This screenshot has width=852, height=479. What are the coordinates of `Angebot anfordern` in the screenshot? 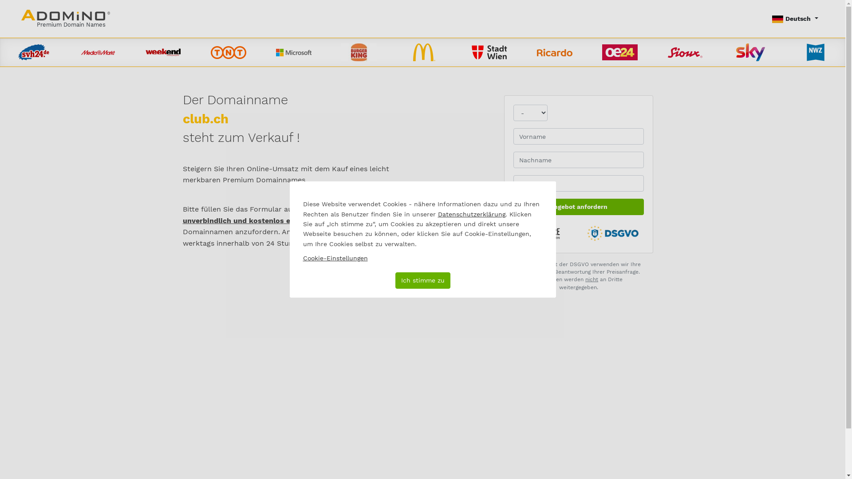 It's located at (579, 207).